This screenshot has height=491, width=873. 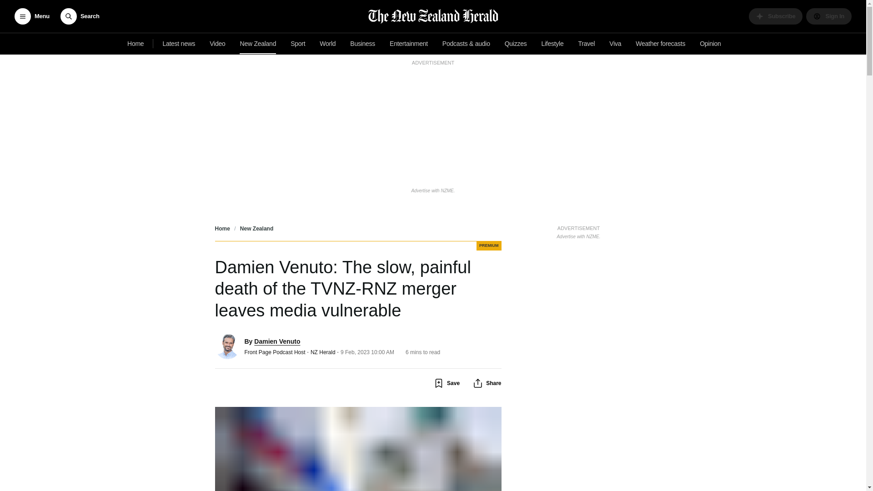 I want to click on Quizzes, so click(x=516, y=44).